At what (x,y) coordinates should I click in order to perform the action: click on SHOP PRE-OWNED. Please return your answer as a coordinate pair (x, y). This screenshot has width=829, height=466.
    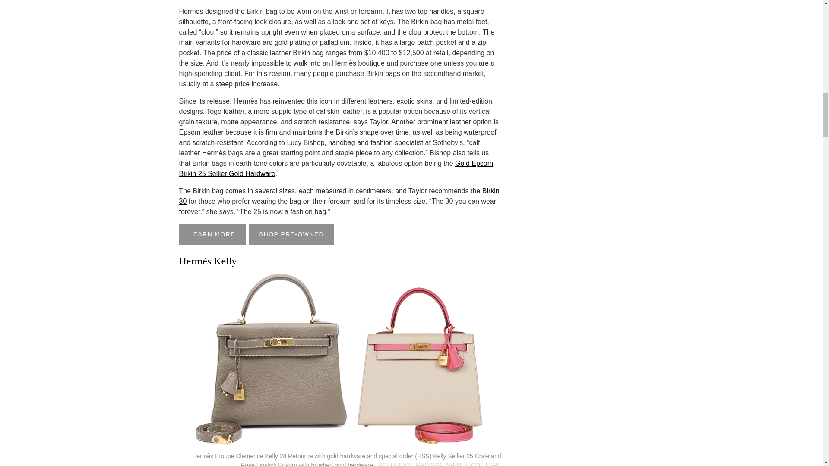
    Looking at the image, I should click on (291, 234).